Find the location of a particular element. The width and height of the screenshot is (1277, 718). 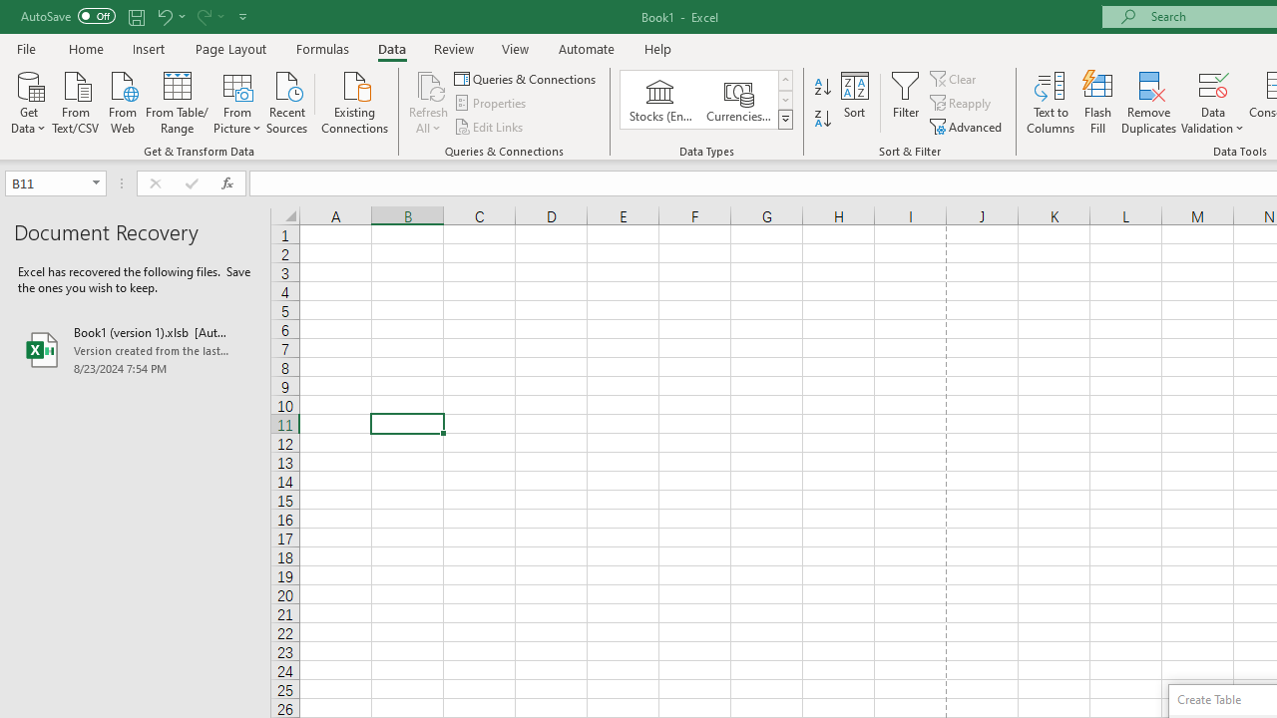

Data Types is located at coordinates (784, 120).